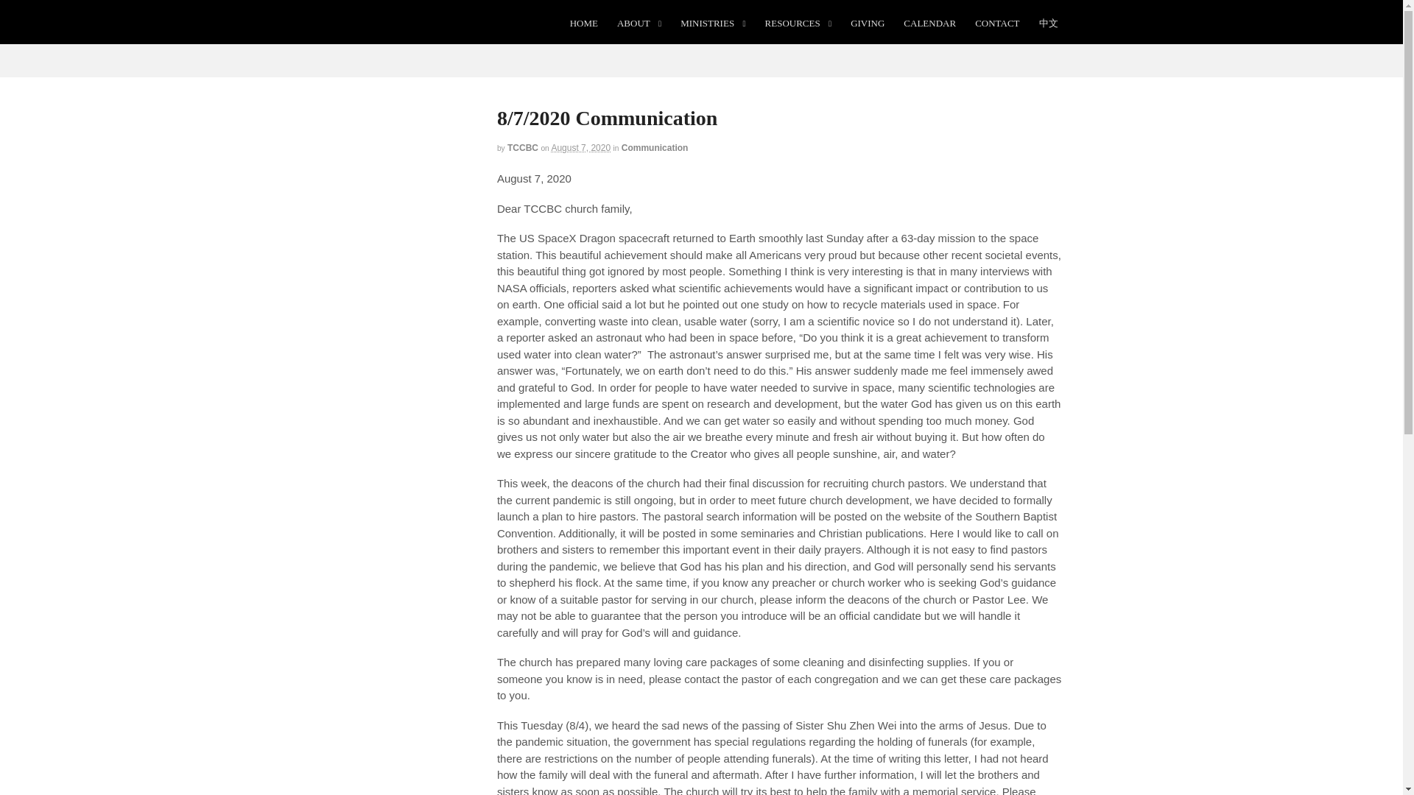 Image resolution: width=1414 pixels, height=795 pixels. What do you see at coordinates (713, 24) in the screenshot?
I see `MINISTRIES` at bounding box center [713, 24].